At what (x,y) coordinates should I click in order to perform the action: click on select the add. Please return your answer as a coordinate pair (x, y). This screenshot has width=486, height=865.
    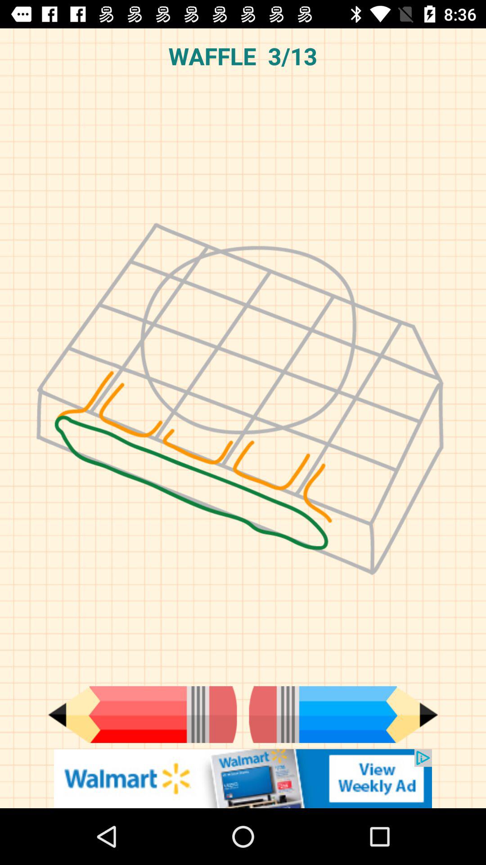
    Looking at the image, I should click on (142, 715).